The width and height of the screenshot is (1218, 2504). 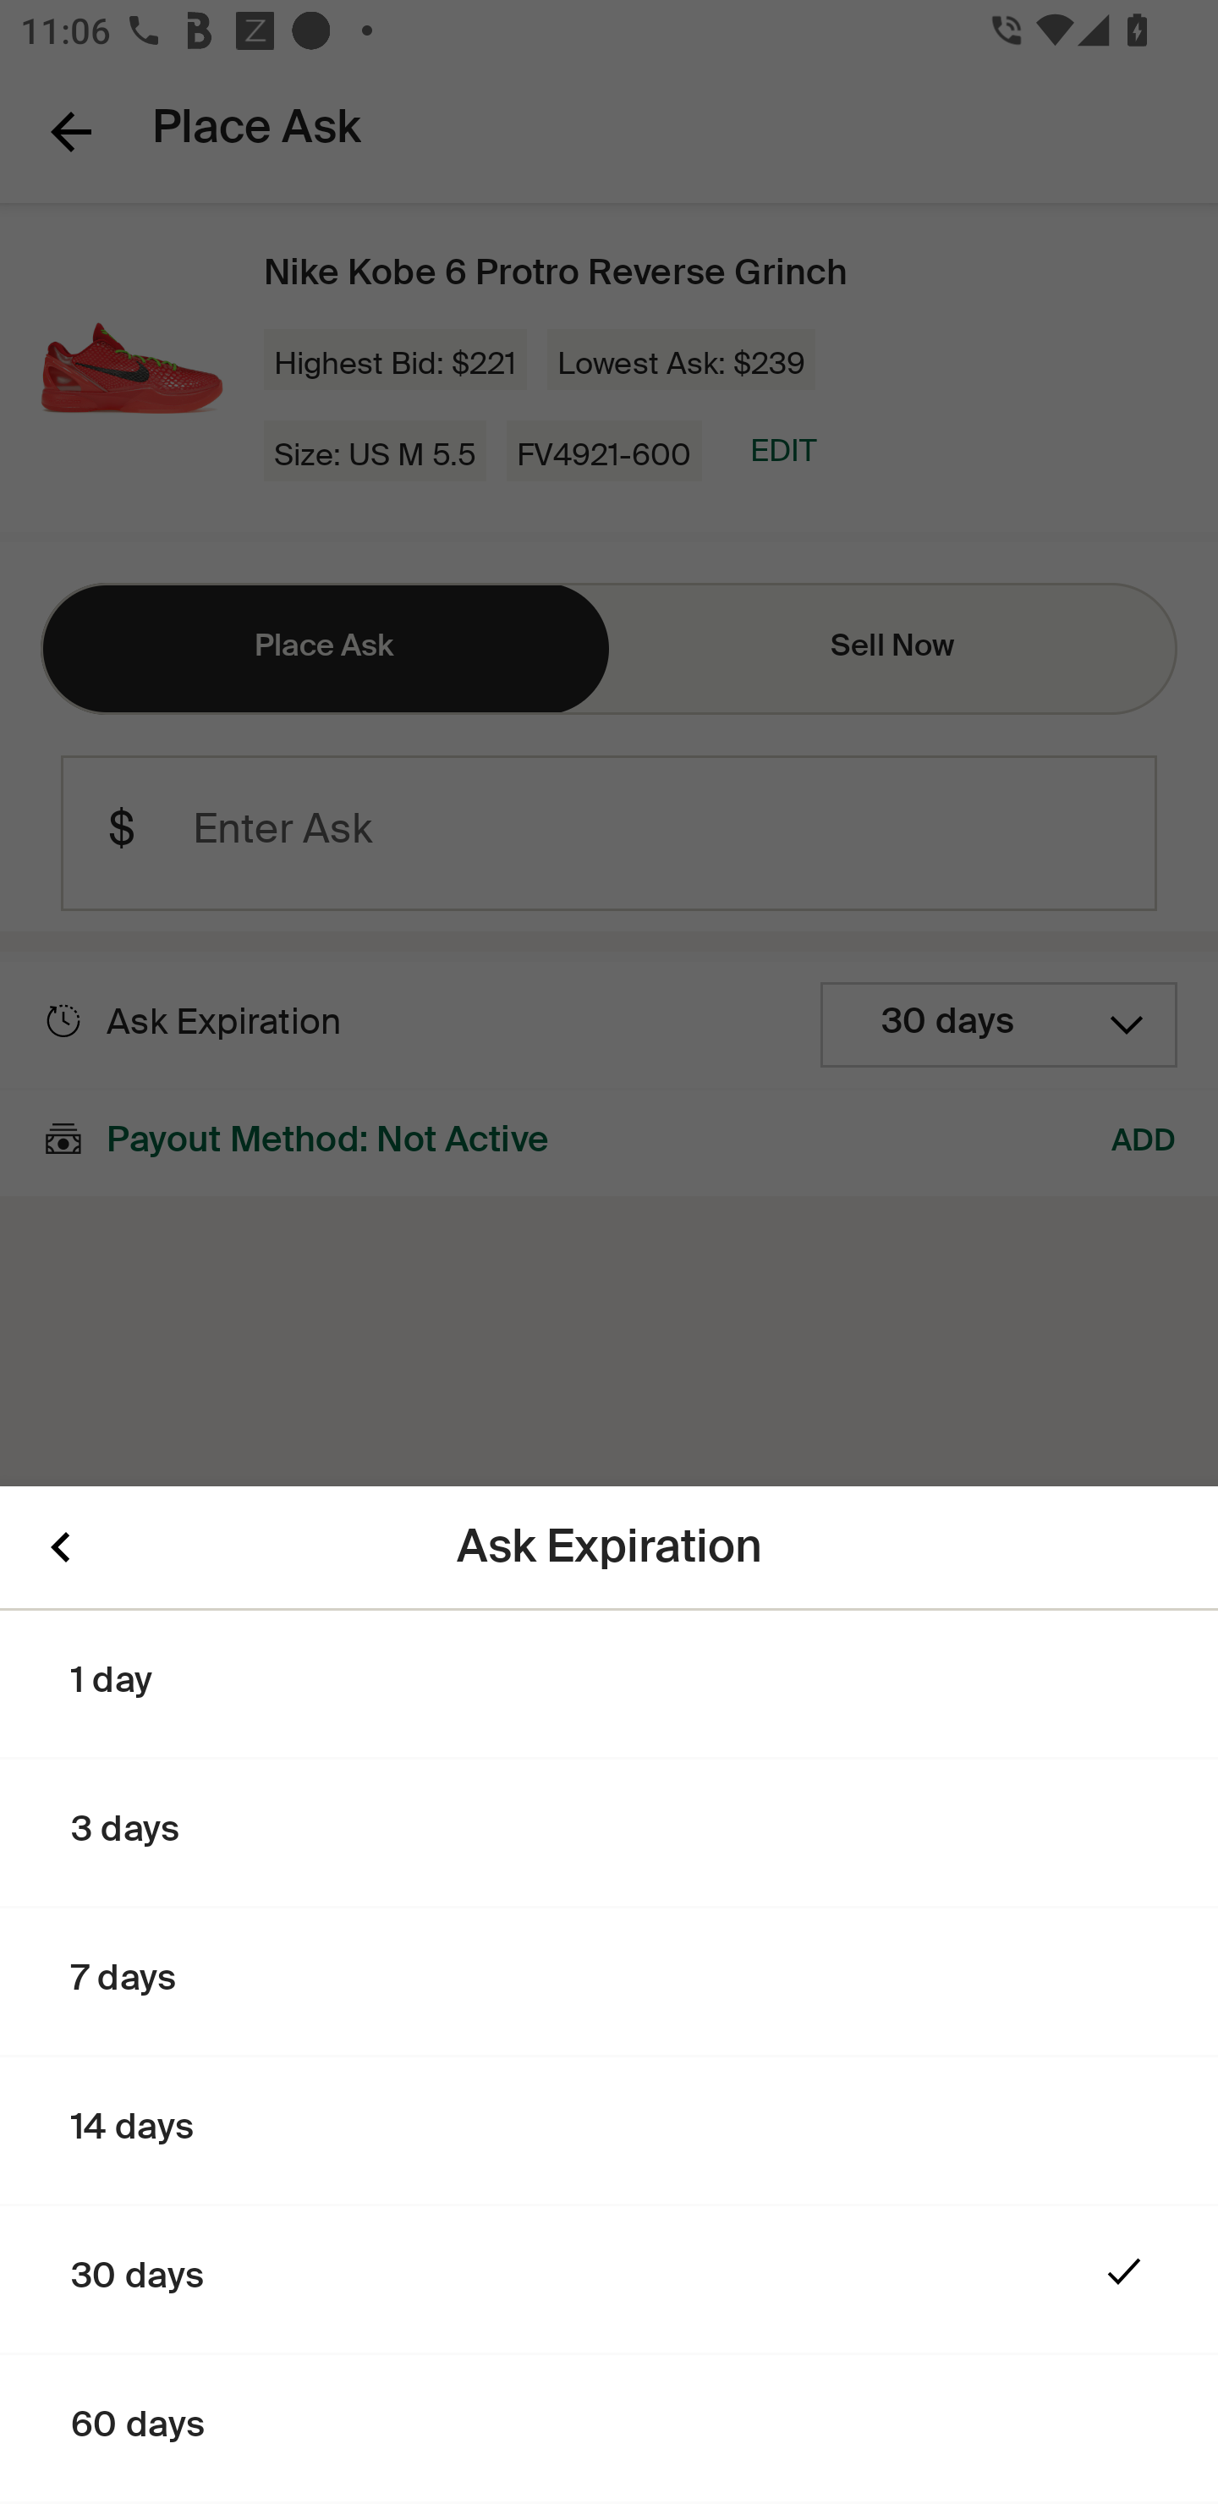 What do you see at coordinates (609, 2281) in the screenshot?
I see `30 days Check icon` at bounding box center [609, 2281].